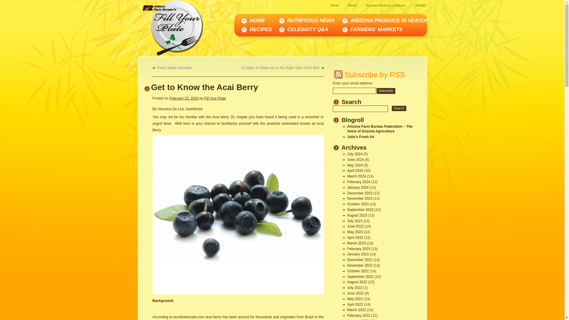 The height and width of the screenshot is (320, 569). What do you see at coordinates (386, 5) in the screenshot?
I see `Arizona Produce in Season` at bounding box center [386, 5].